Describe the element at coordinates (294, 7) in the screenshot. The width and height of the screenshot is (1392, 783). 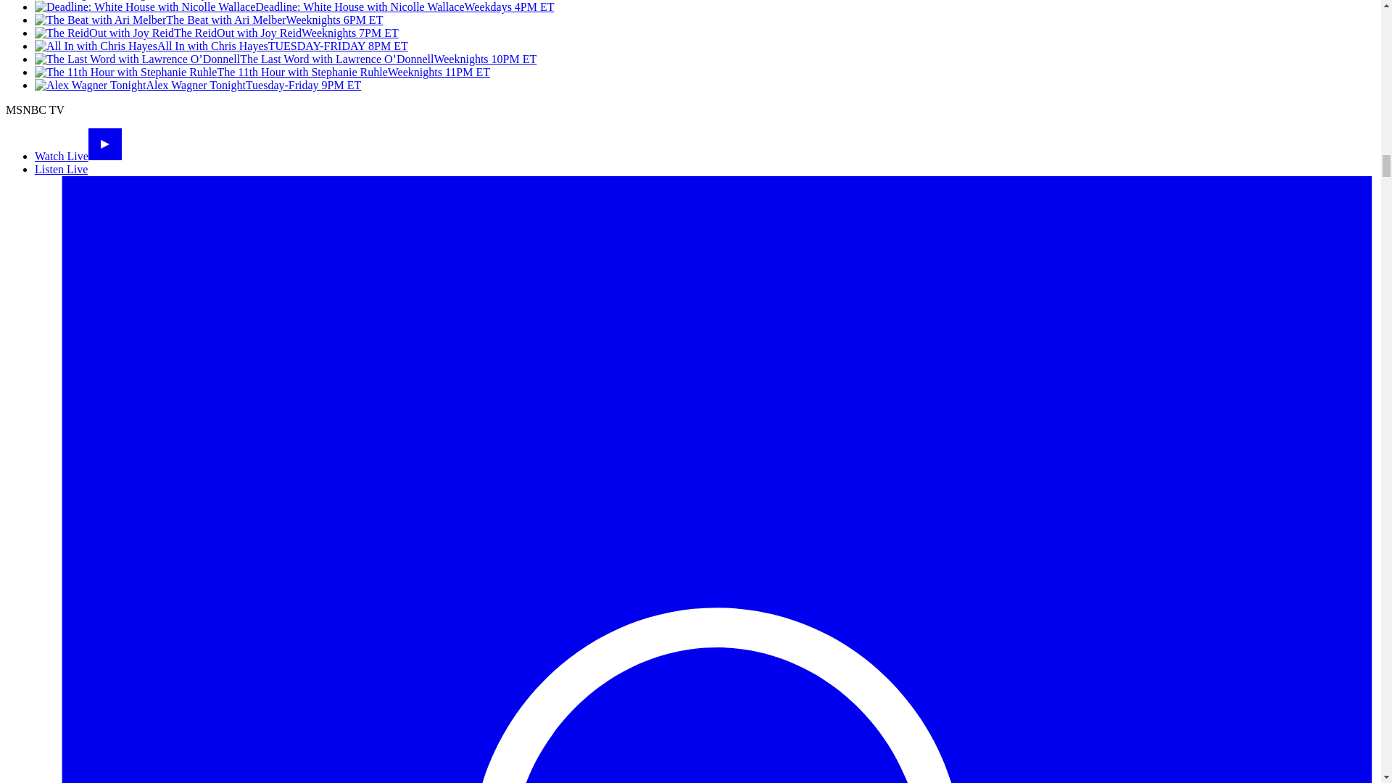
I see `Deadline: White House with Nicolle WallaceWeekdays 4PM ET` at that location.